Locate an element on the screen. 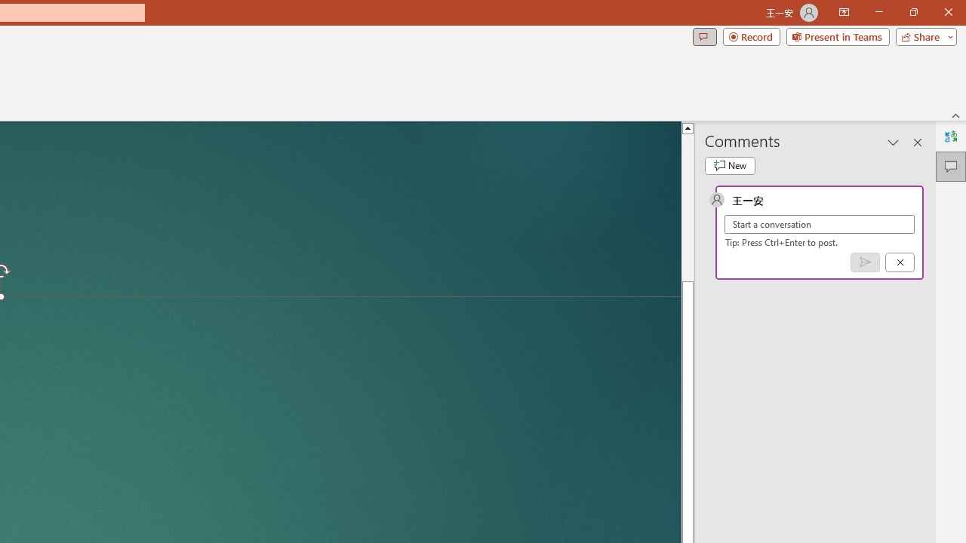  Post comment (Ctrl + Enter) is located at coordinates (865, 262).